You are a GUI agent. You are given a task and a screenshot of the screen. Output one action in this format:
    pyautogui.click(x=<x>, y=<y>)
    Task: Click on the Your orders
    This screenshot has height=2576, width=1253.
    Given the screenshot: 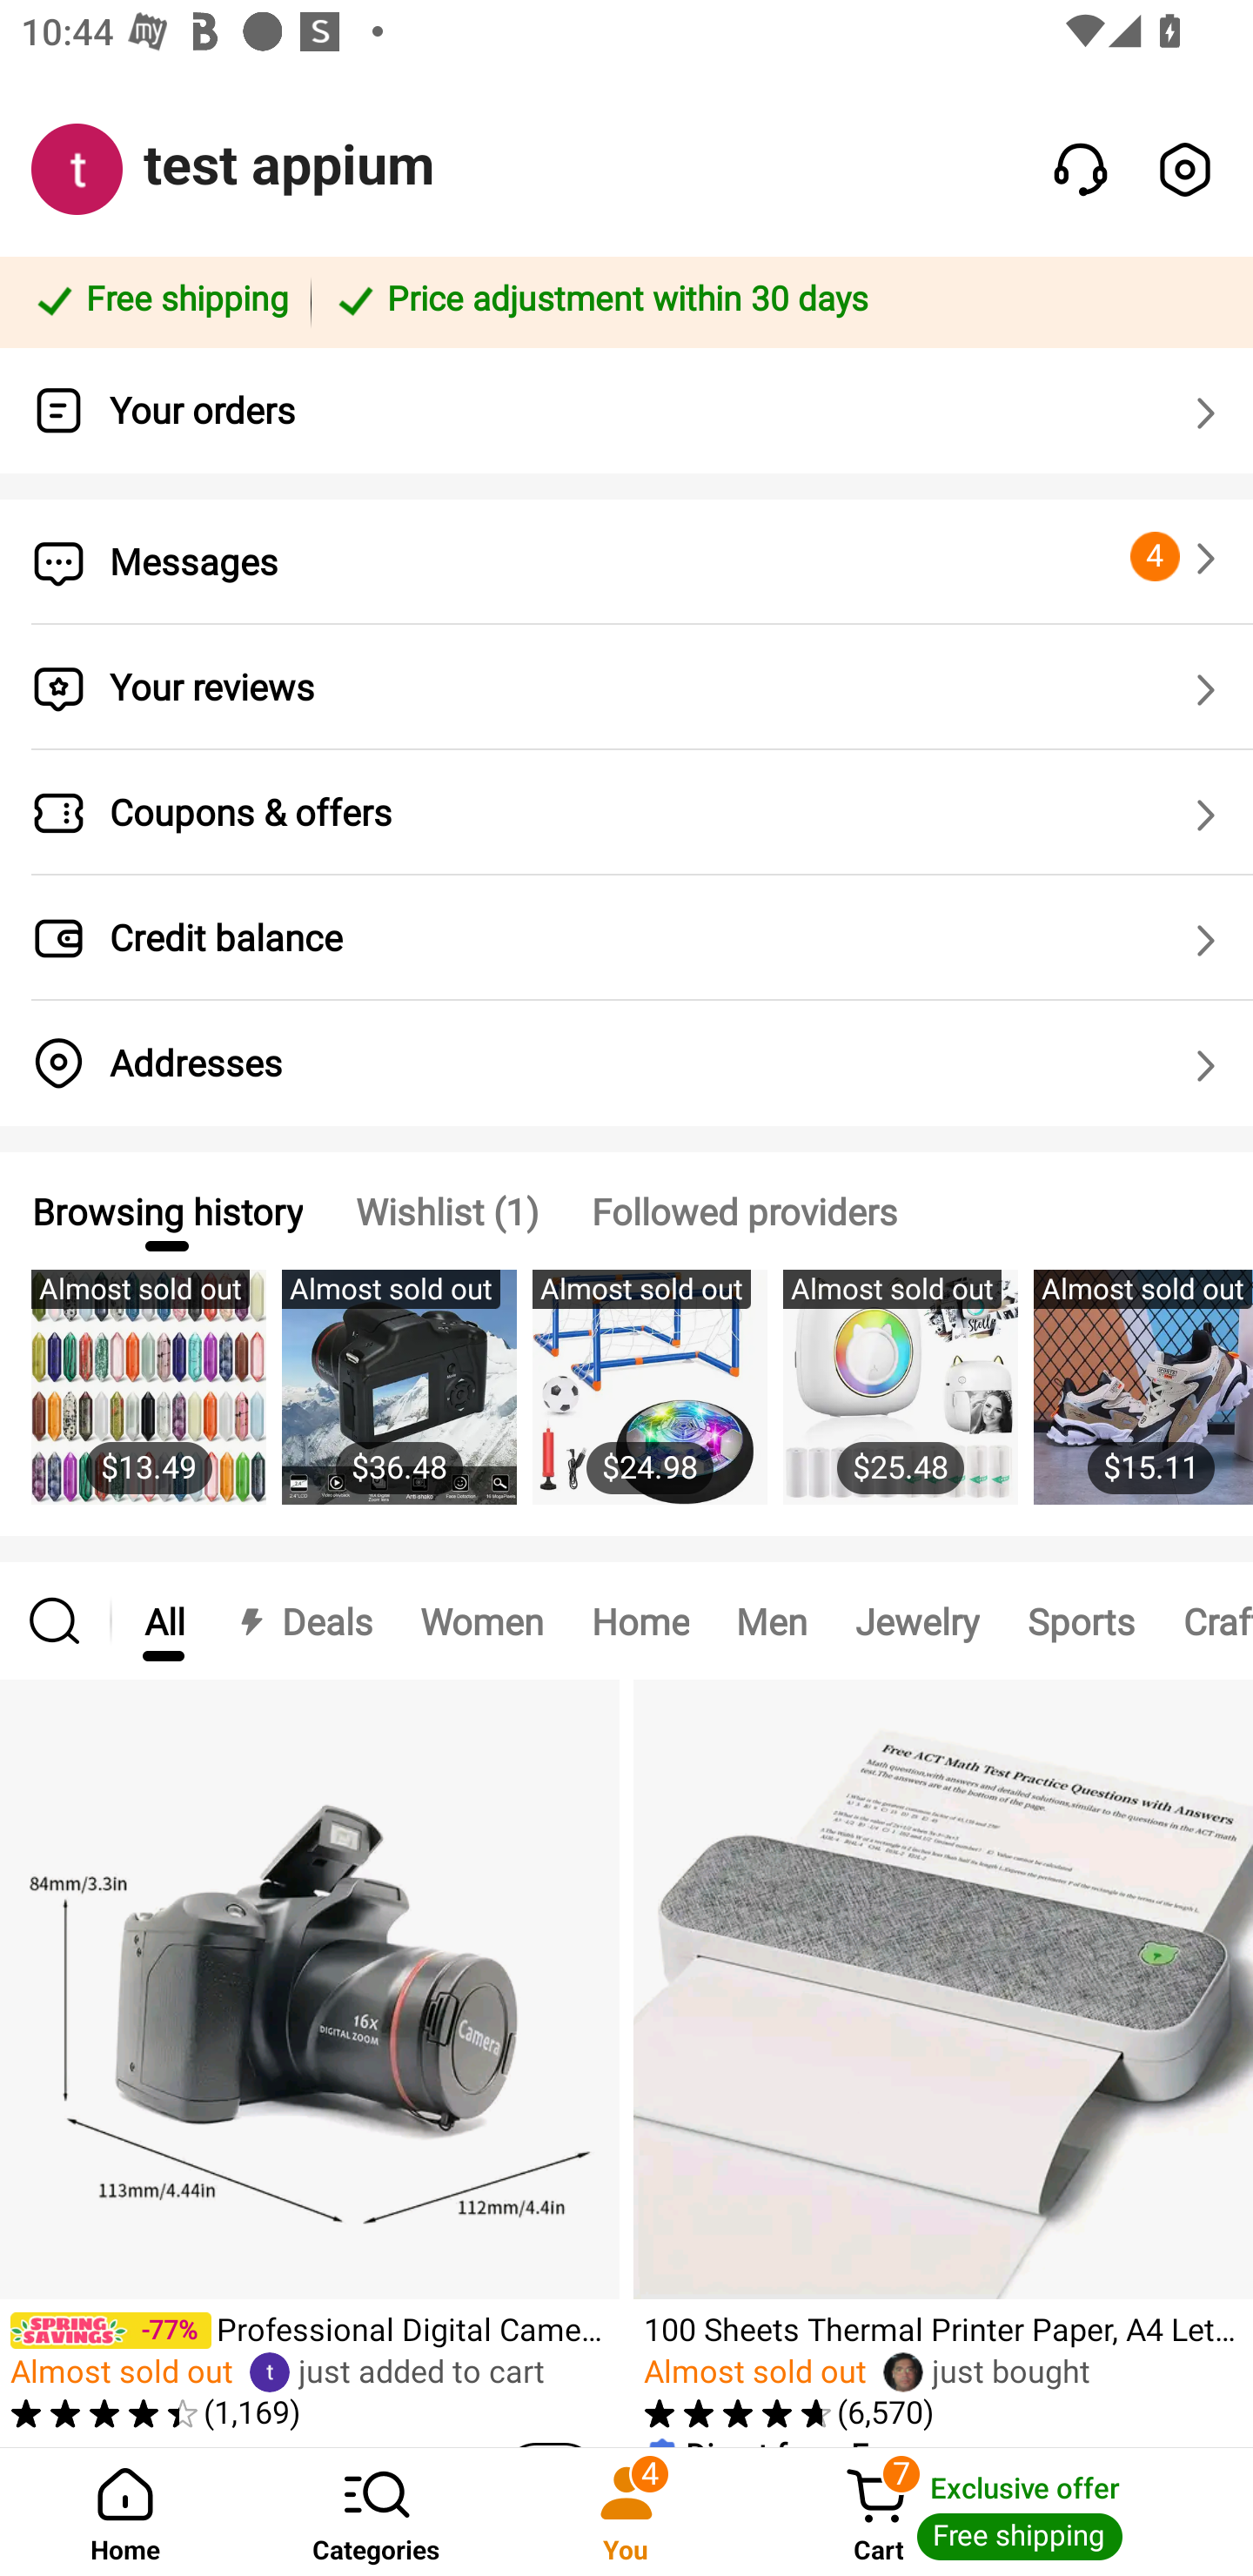 What is the action you would take?
    pyautogui.click(x=626, y=411)
    